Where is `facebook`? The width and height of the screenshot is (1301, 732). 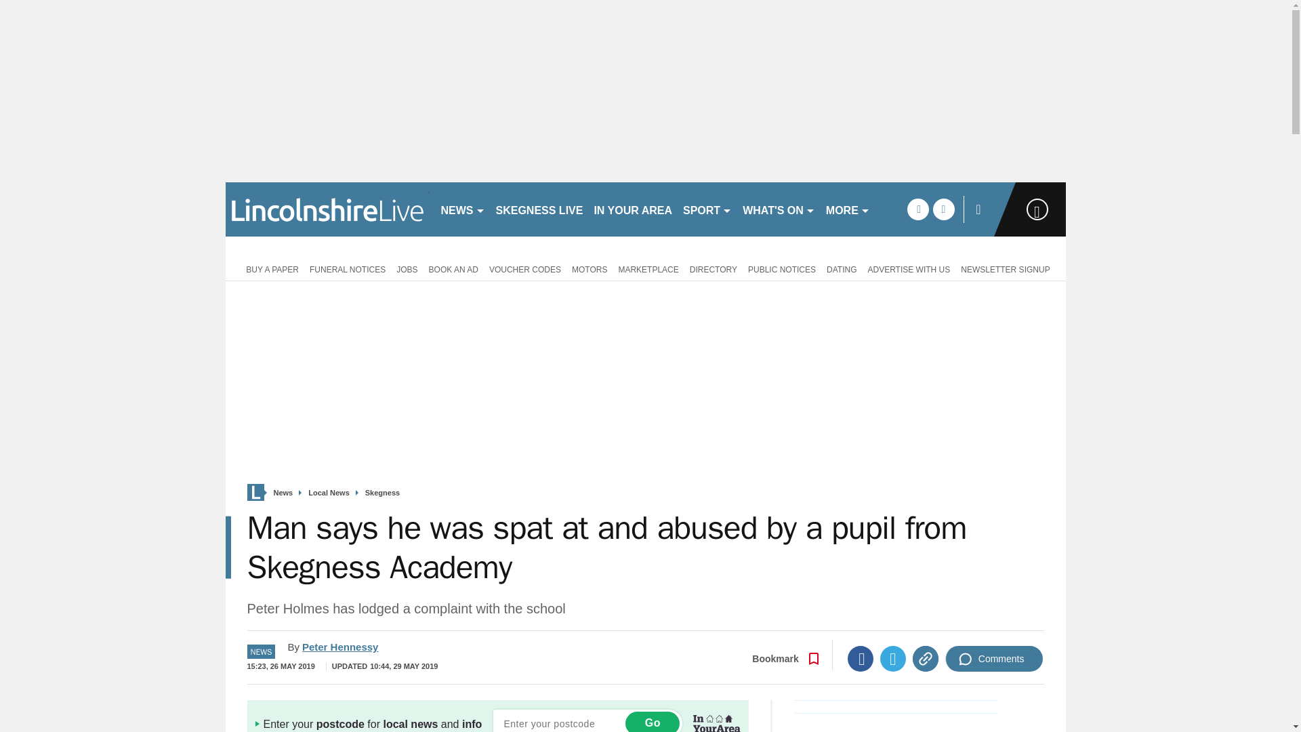 facebook is located at coordinates (917, 209).